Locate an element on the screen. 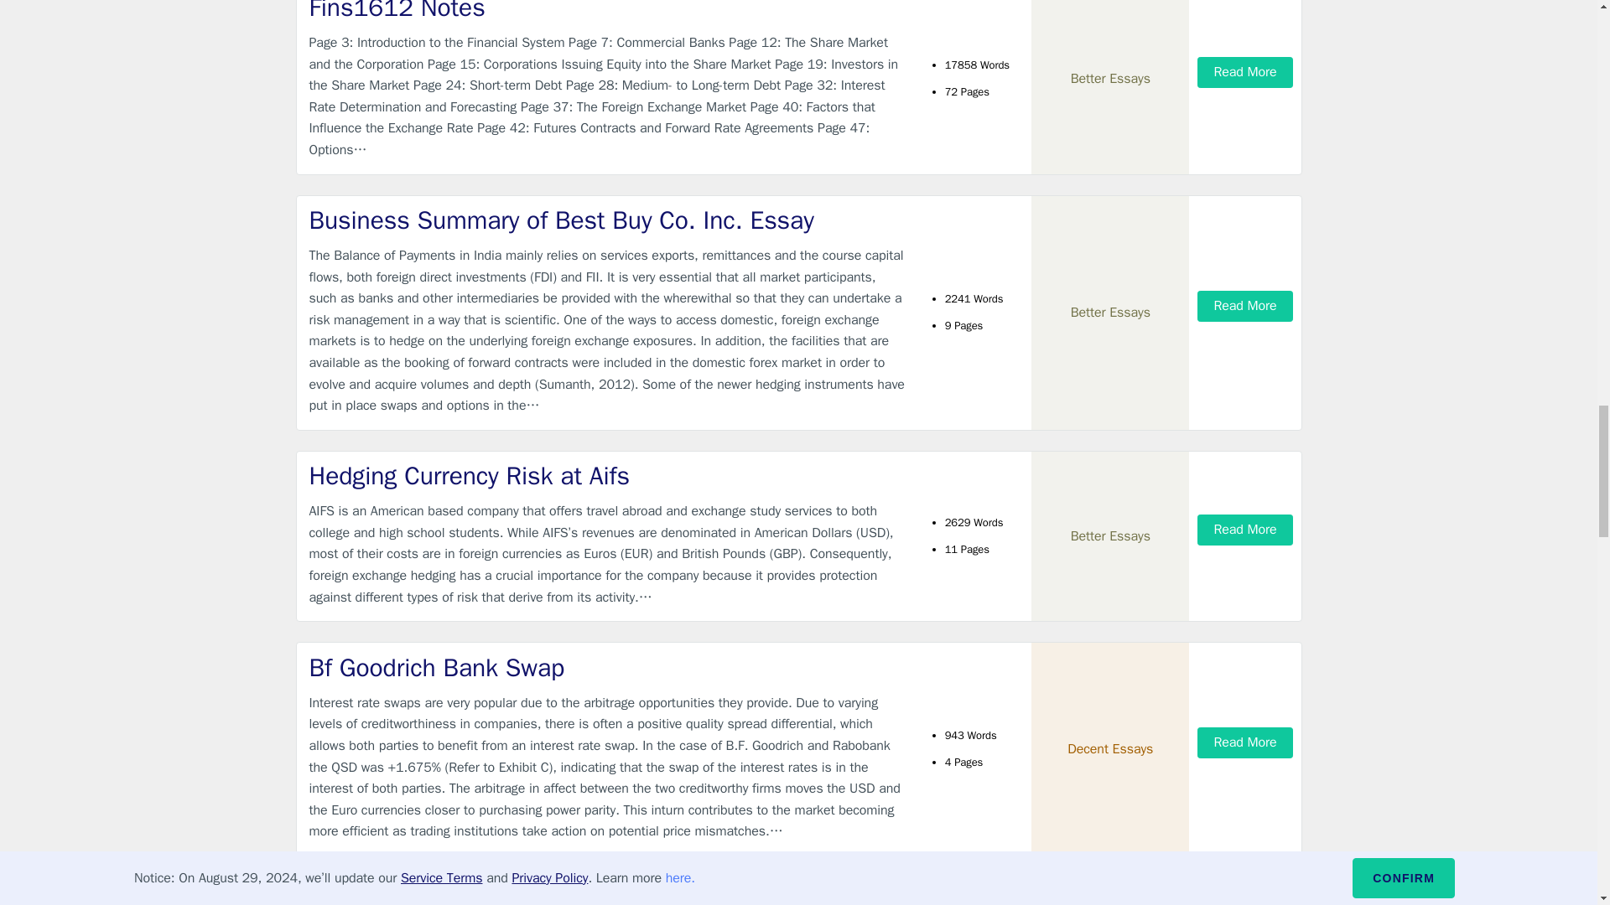 The width and height of the screenshot is (1610, 905). Fins1612 Notes is located at coordinates (607, 13).